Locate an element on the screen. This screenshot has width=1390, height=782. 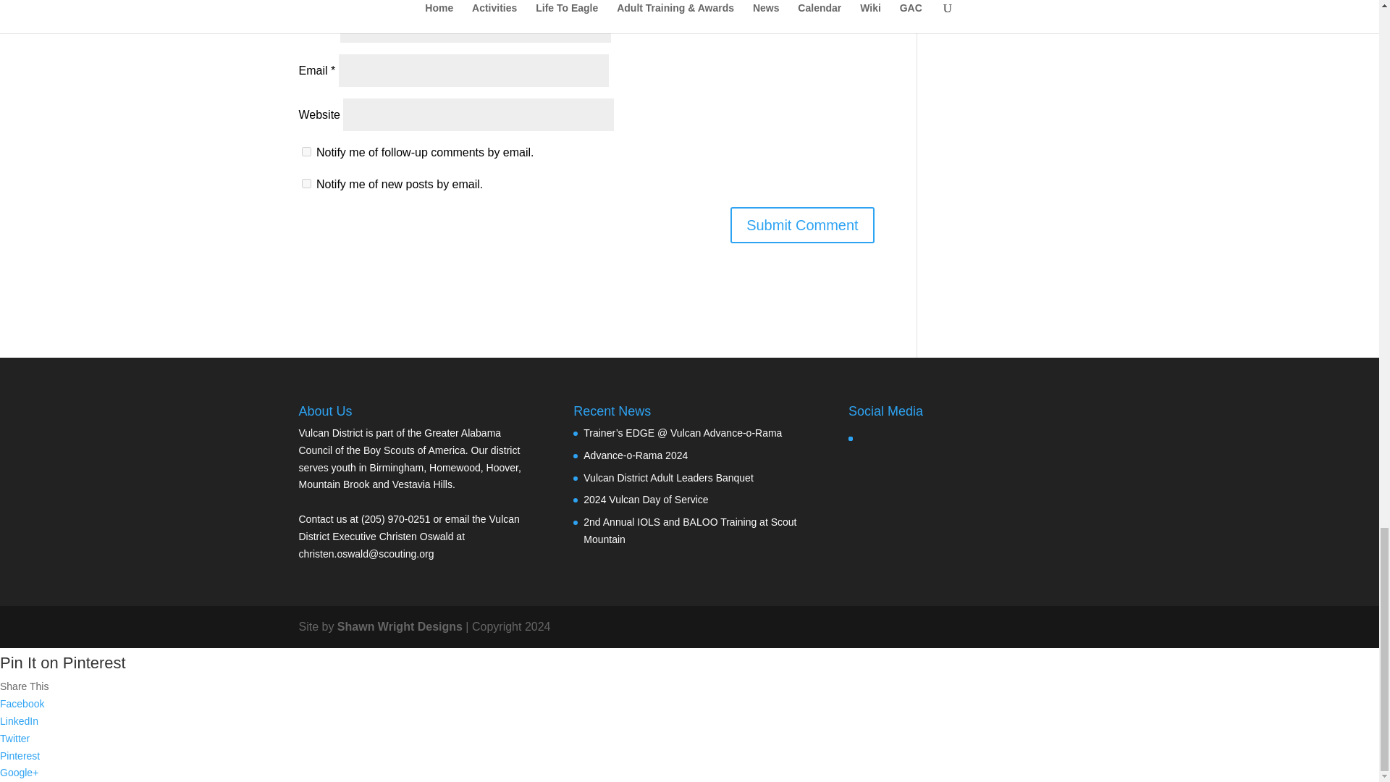
subscribe is located at coordinates (306, 152).